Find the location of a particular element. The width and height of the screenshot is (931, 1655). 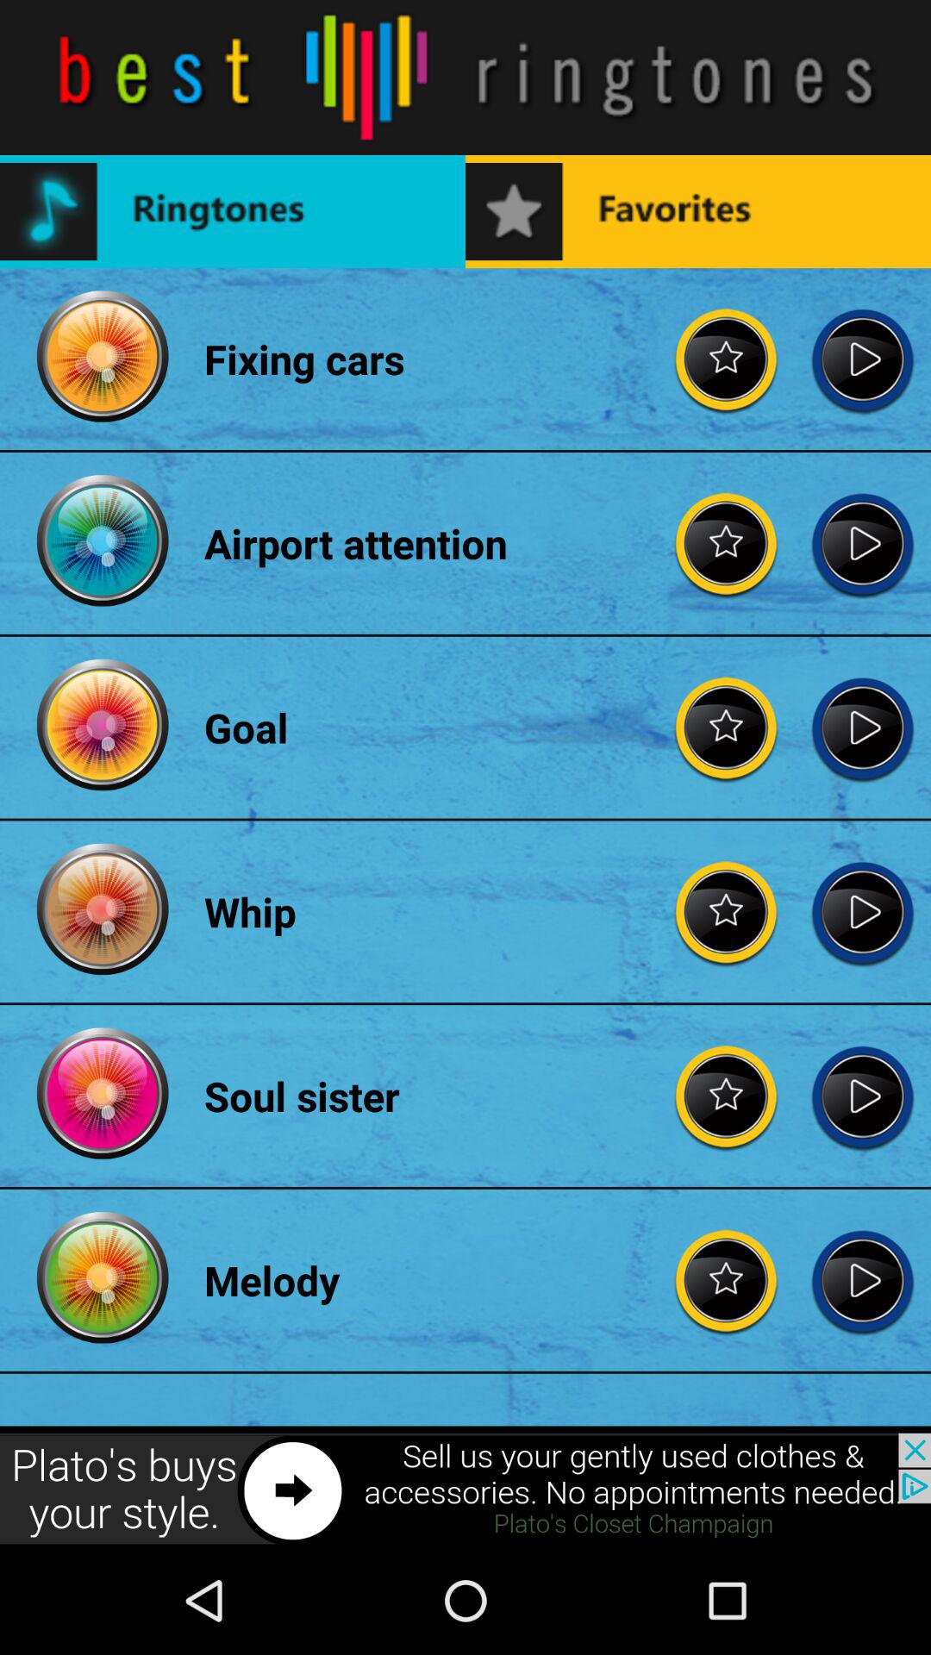

click to play goal music is located at coordinates (862, 728).